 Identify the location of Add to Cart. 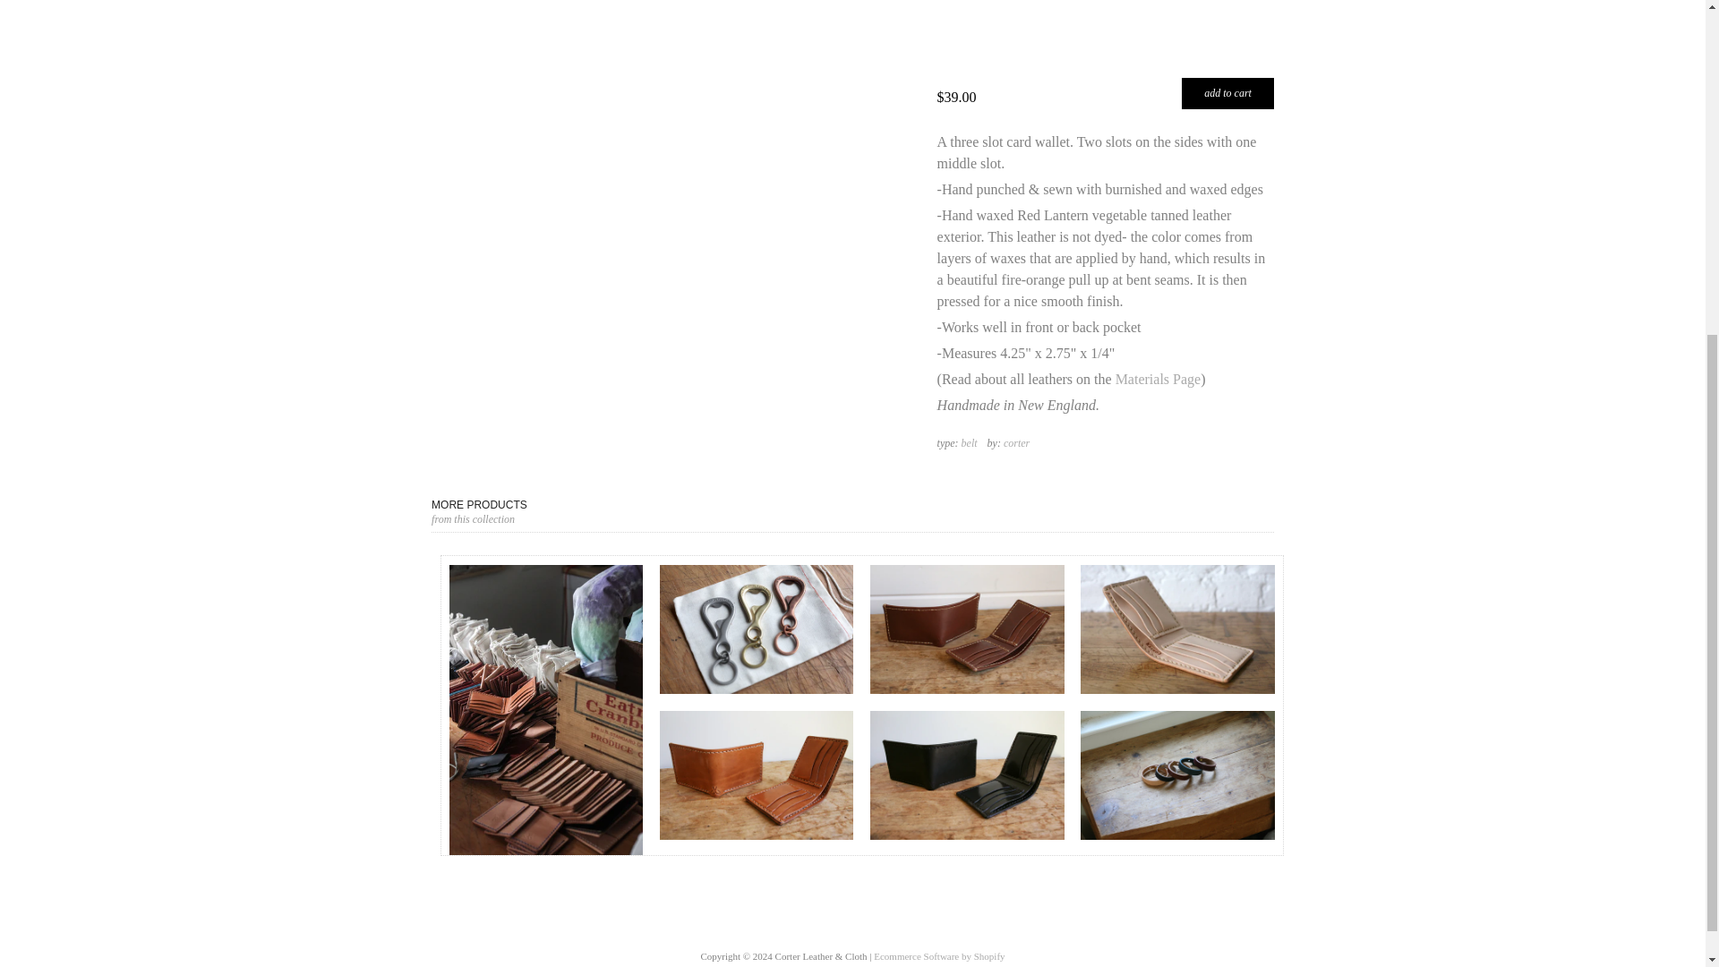
(1227, 93).